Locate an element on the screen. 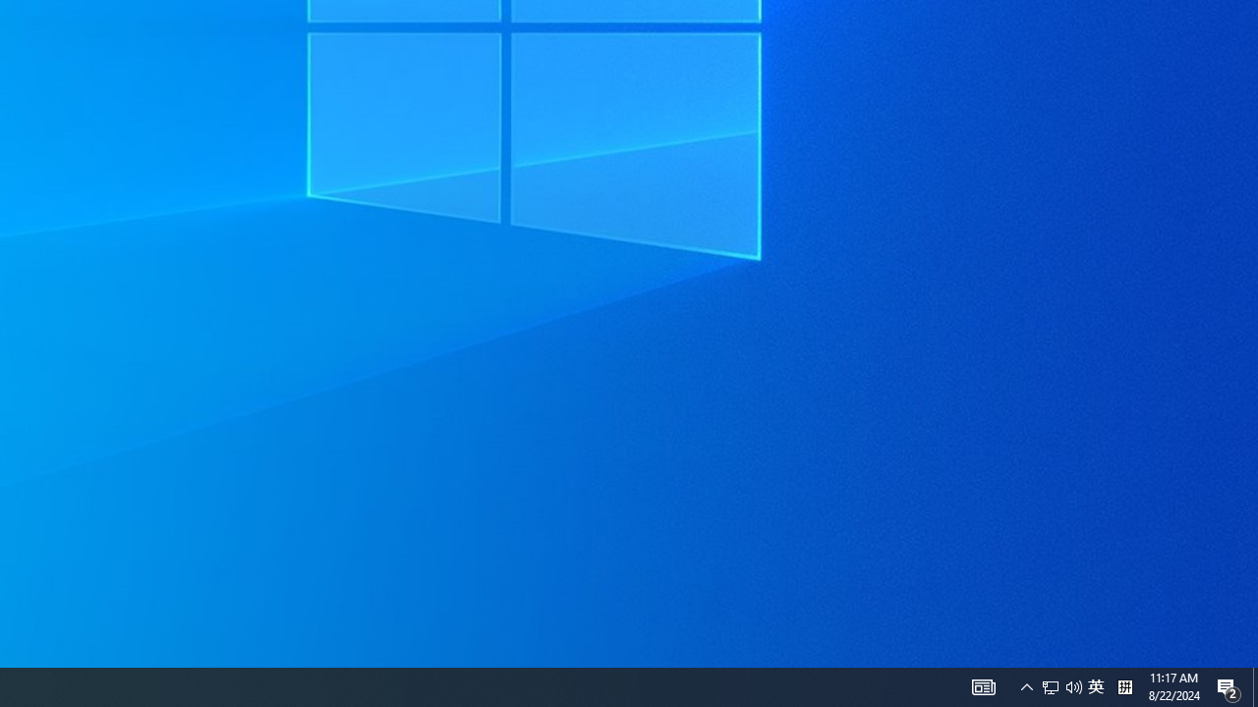 The image size is (1258, 707). Notification Chevron is located at coordinates (1051, 687).